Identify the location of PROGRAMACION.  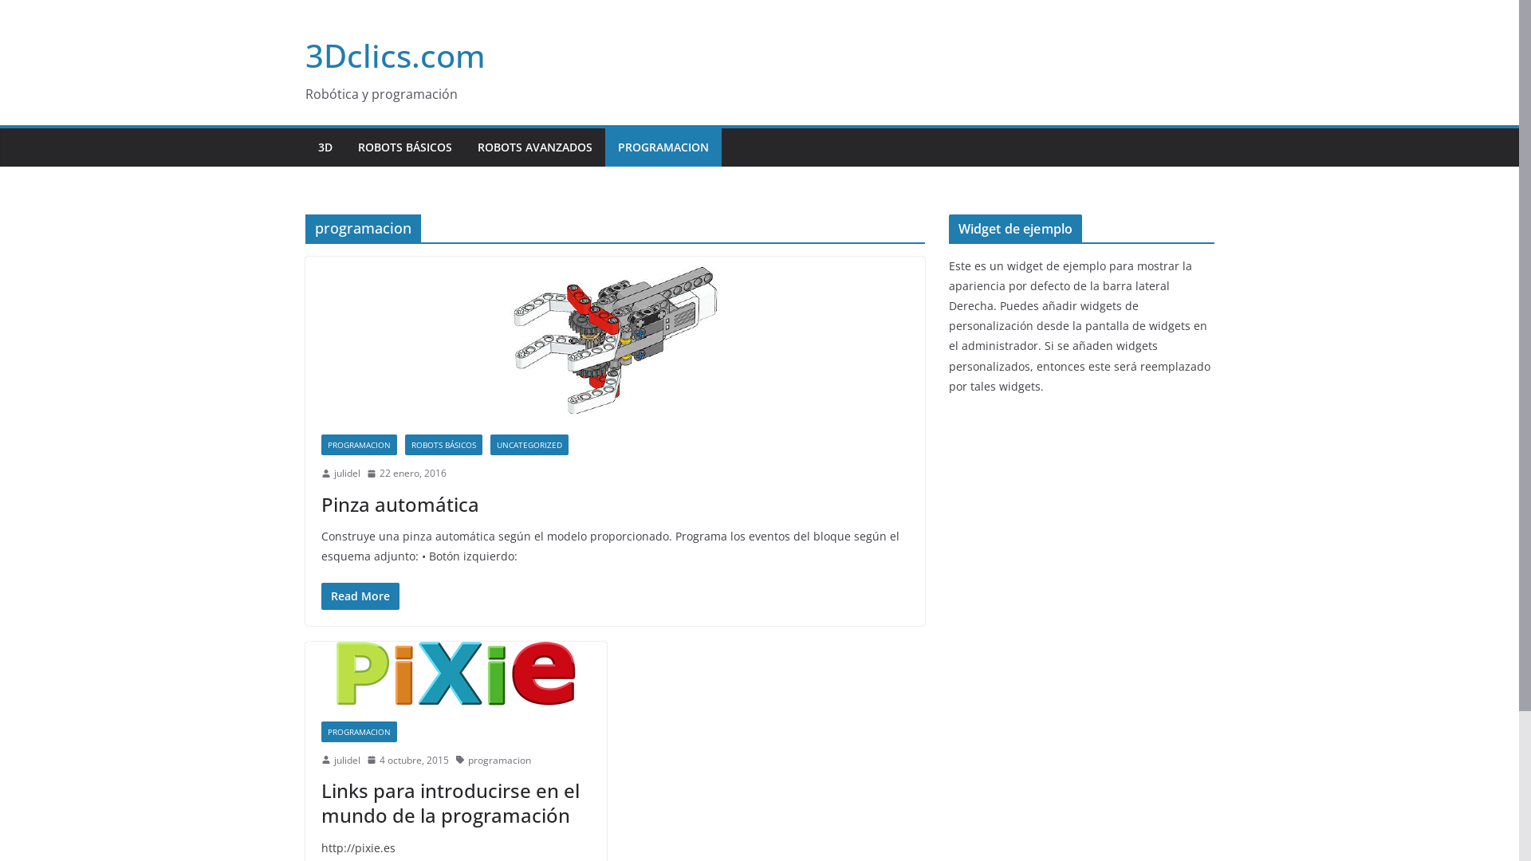
(359, 445).